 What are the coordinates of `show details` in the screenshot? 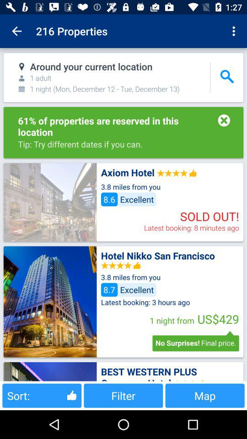 It's located at (50, 371).